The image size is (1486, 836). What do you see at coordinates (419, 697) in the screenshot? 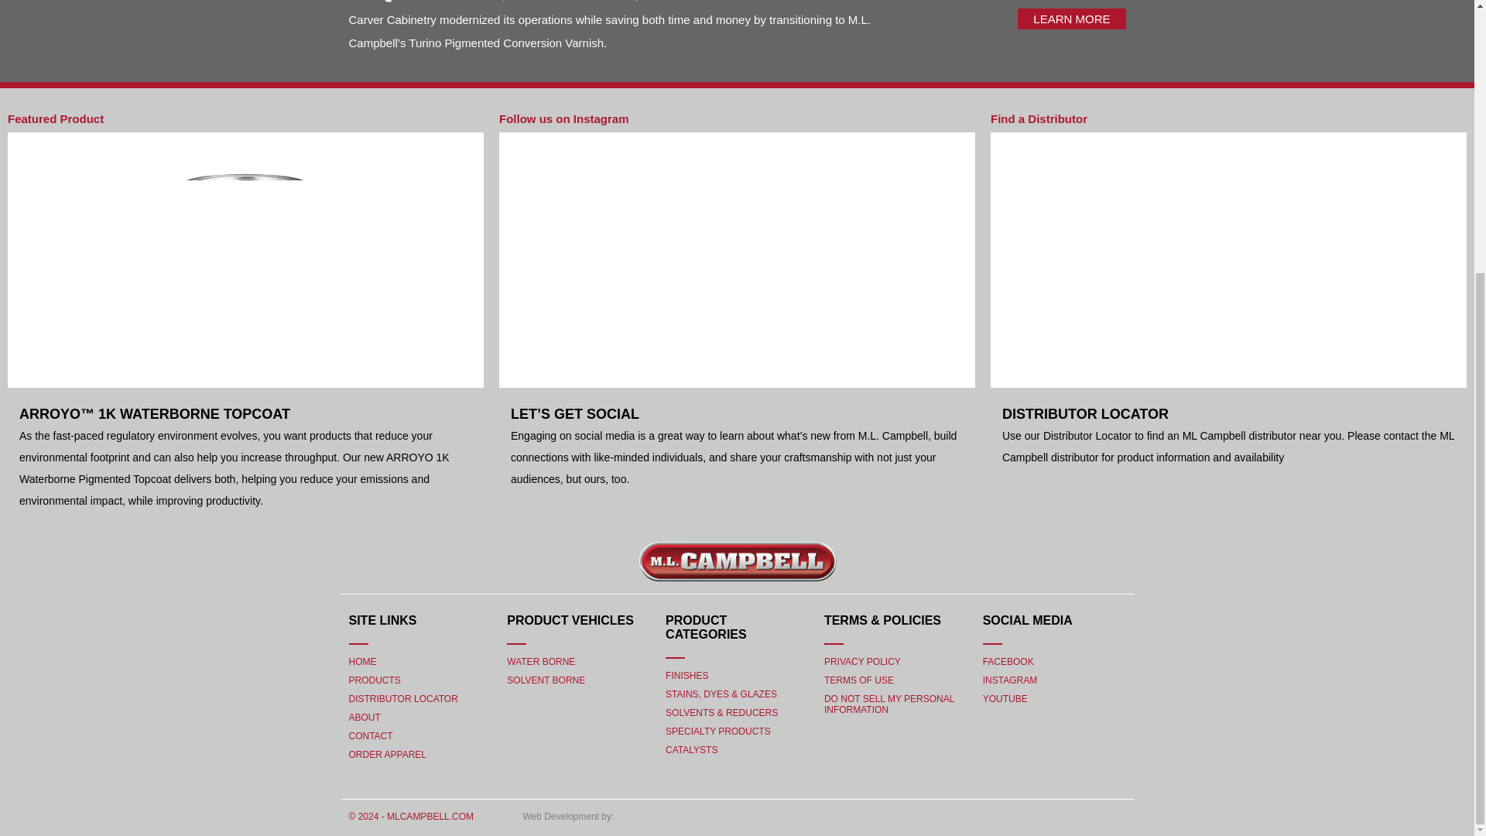
I see `DISTRIBUTOR LOCATOR` at bounding box center [419, 697].